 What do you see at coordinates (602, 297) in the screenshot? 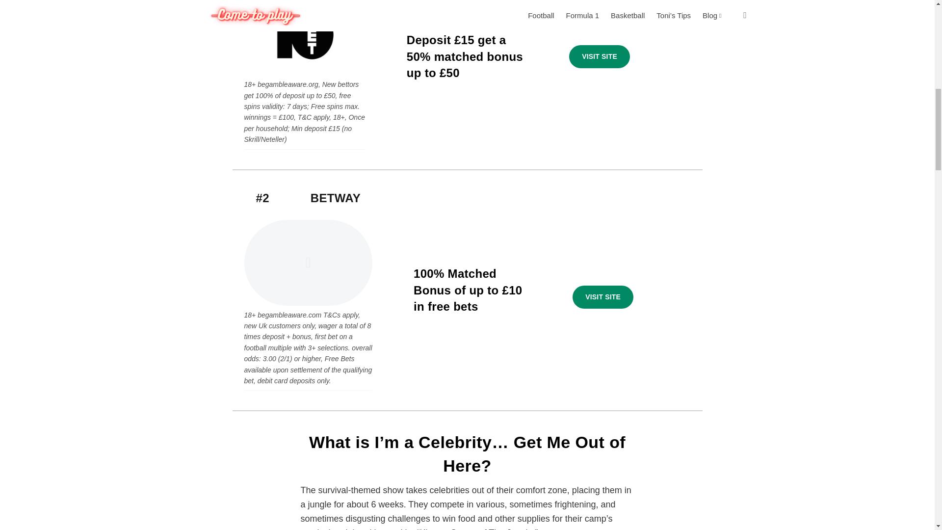
I see `VISIT SITE` at bounding box center [602, 297].